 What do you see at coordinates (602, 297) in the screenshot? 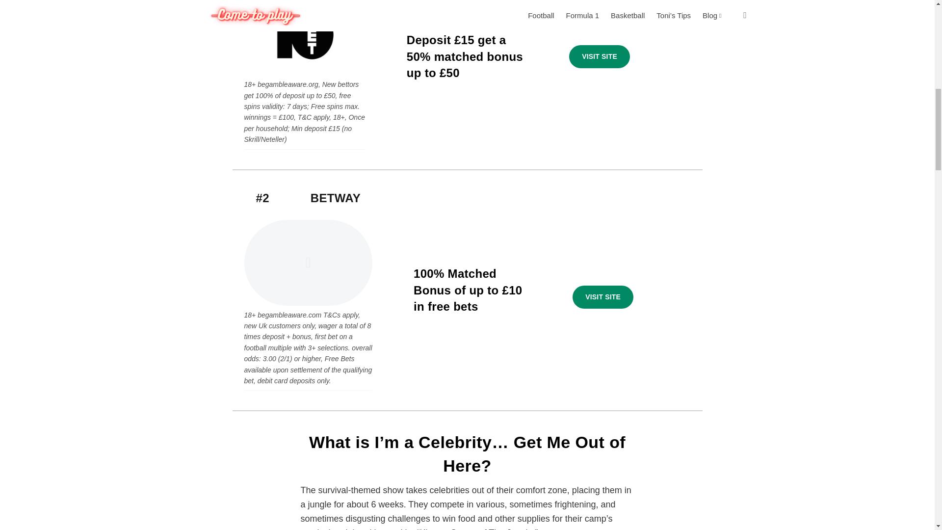
I see `VISIT SITE` at bounding box center [602, 297].